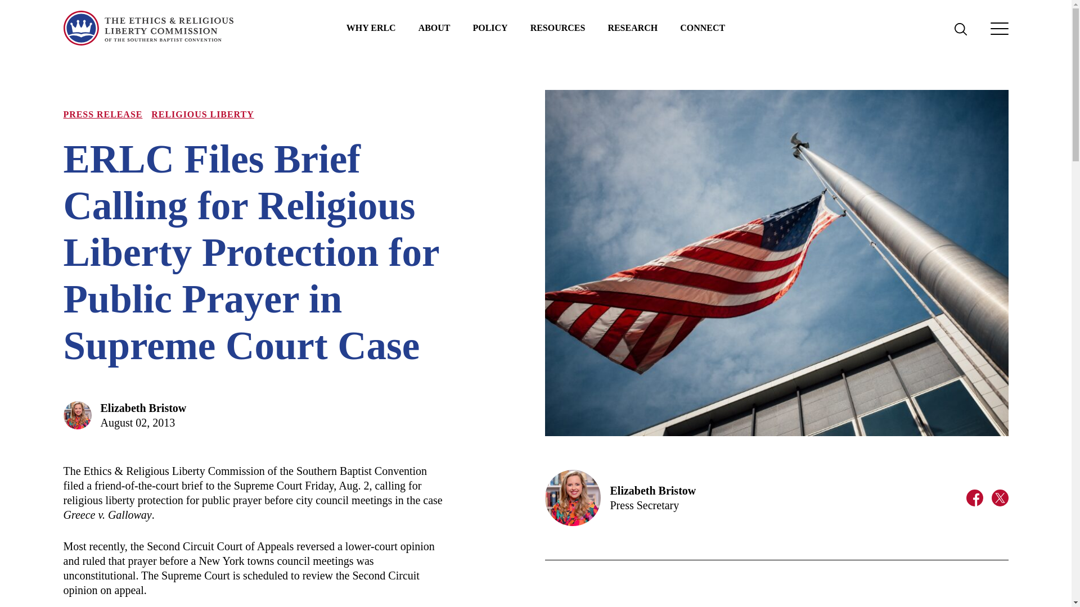 The height and width of the screenshot is (607, 1080). I want to click on Connect, so click(702, 28).